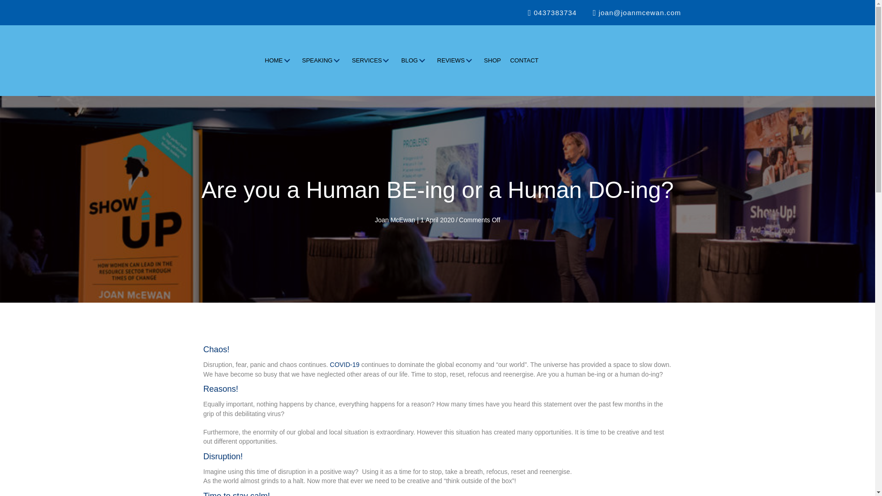 Image resolution: width=882 pixels, height=496 pixels. What do you see at coordinates (551, 12) in the screenshot?
I see `0437383734` at bounding box center [551, 12].